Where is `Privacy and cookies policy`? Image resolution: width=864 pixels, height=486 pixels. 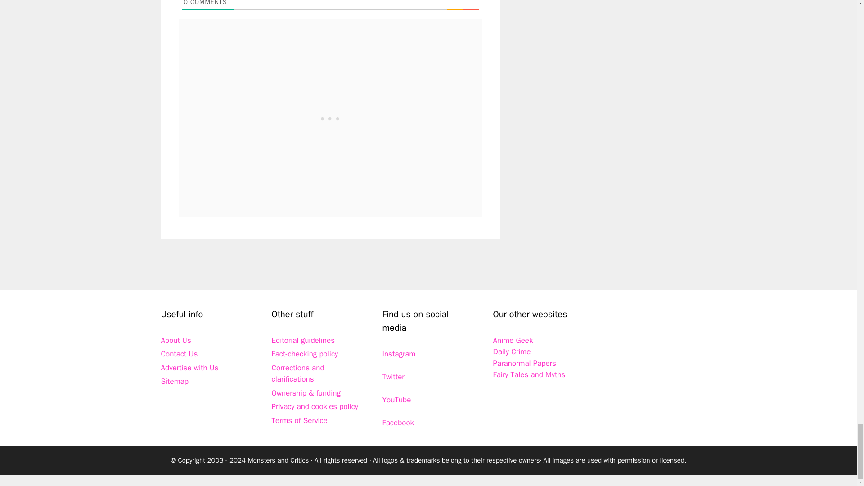
Privacy and cookies policy is located at coordinates (315, 406).